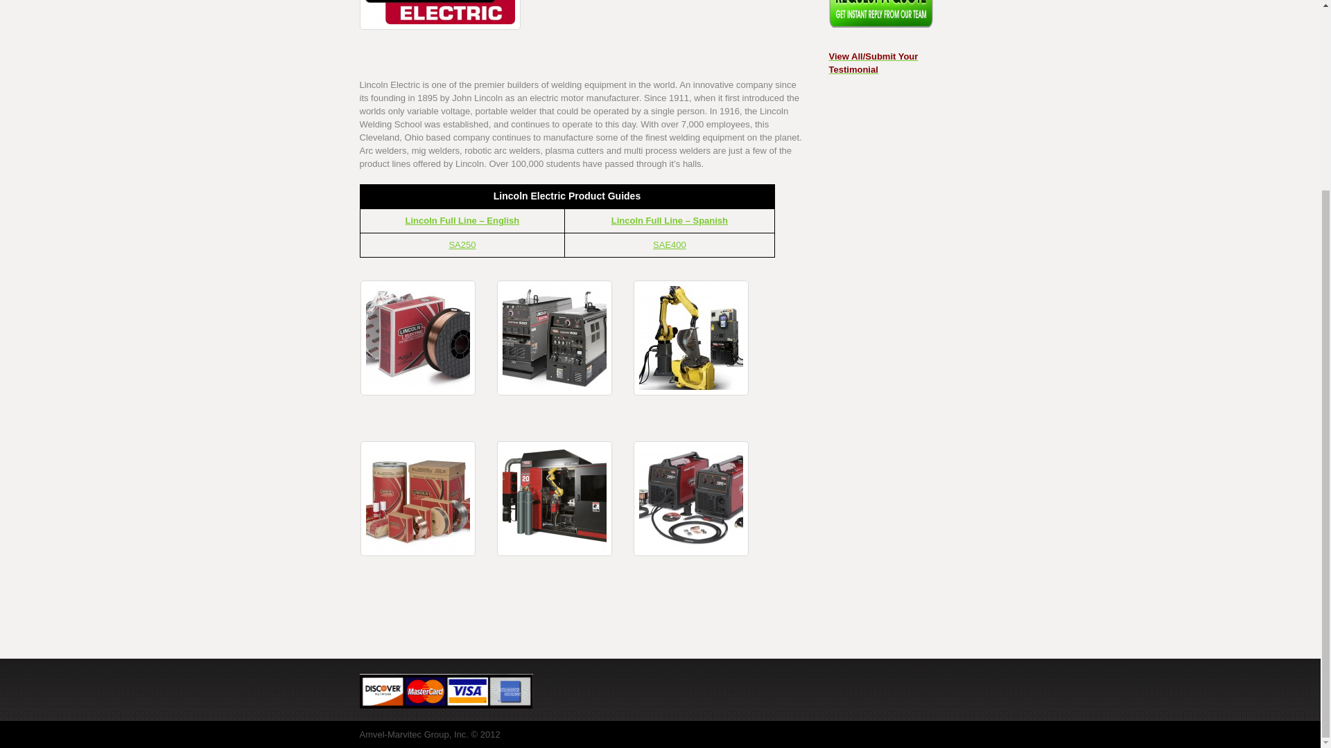  I want to click on SA250, so click(462, 244).